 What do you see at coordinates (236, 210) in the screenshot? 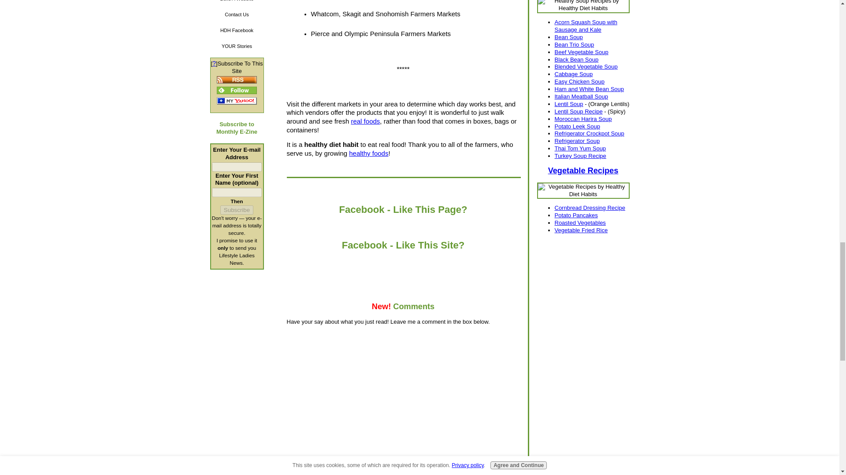
I see `Subscribe` at bounding box center [236, 210].